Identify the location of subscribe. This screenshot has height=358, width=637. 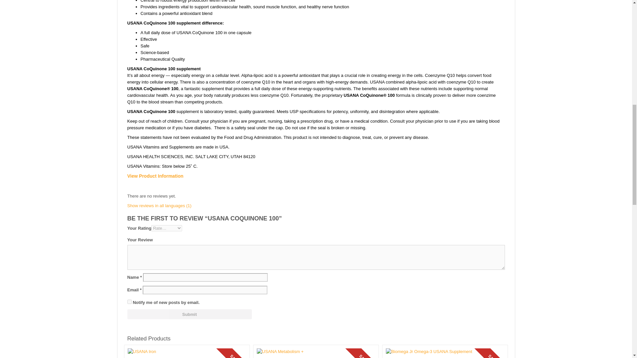
(129, 302).